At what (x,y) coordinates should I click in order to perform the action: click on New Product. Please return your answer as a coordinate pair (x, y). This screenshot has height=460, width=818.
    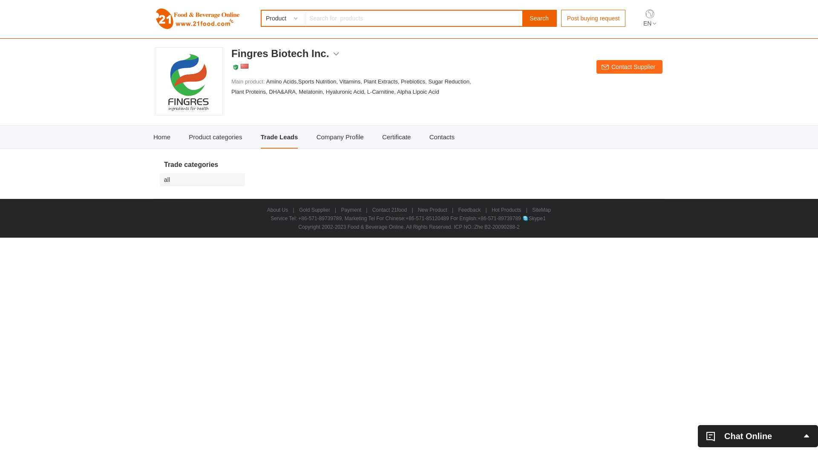
    Looking at the image, I should click on (433, 210).